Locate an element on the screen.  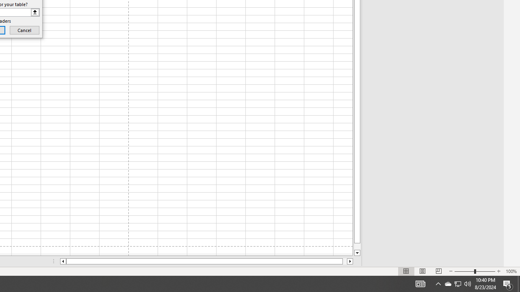
Column right is located at coordinates (350, 261).